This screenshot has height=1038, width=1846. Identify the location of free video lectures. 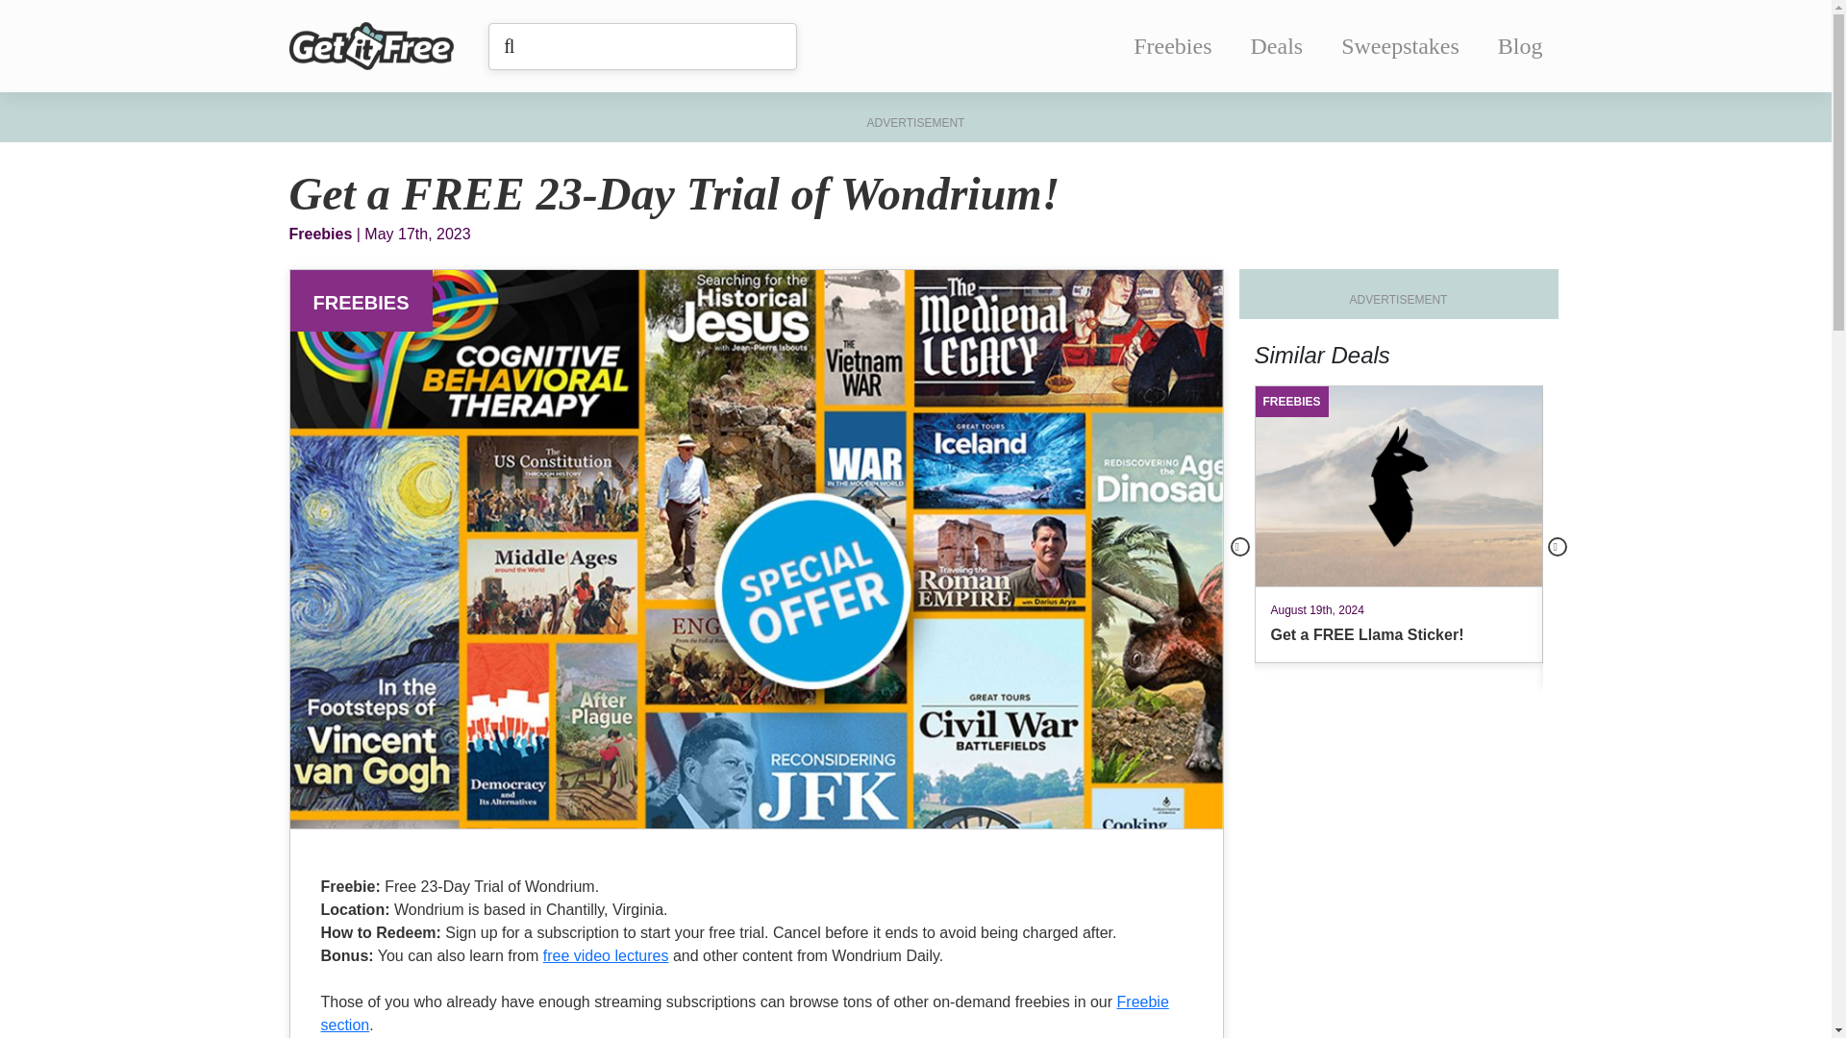
(1171, 45).